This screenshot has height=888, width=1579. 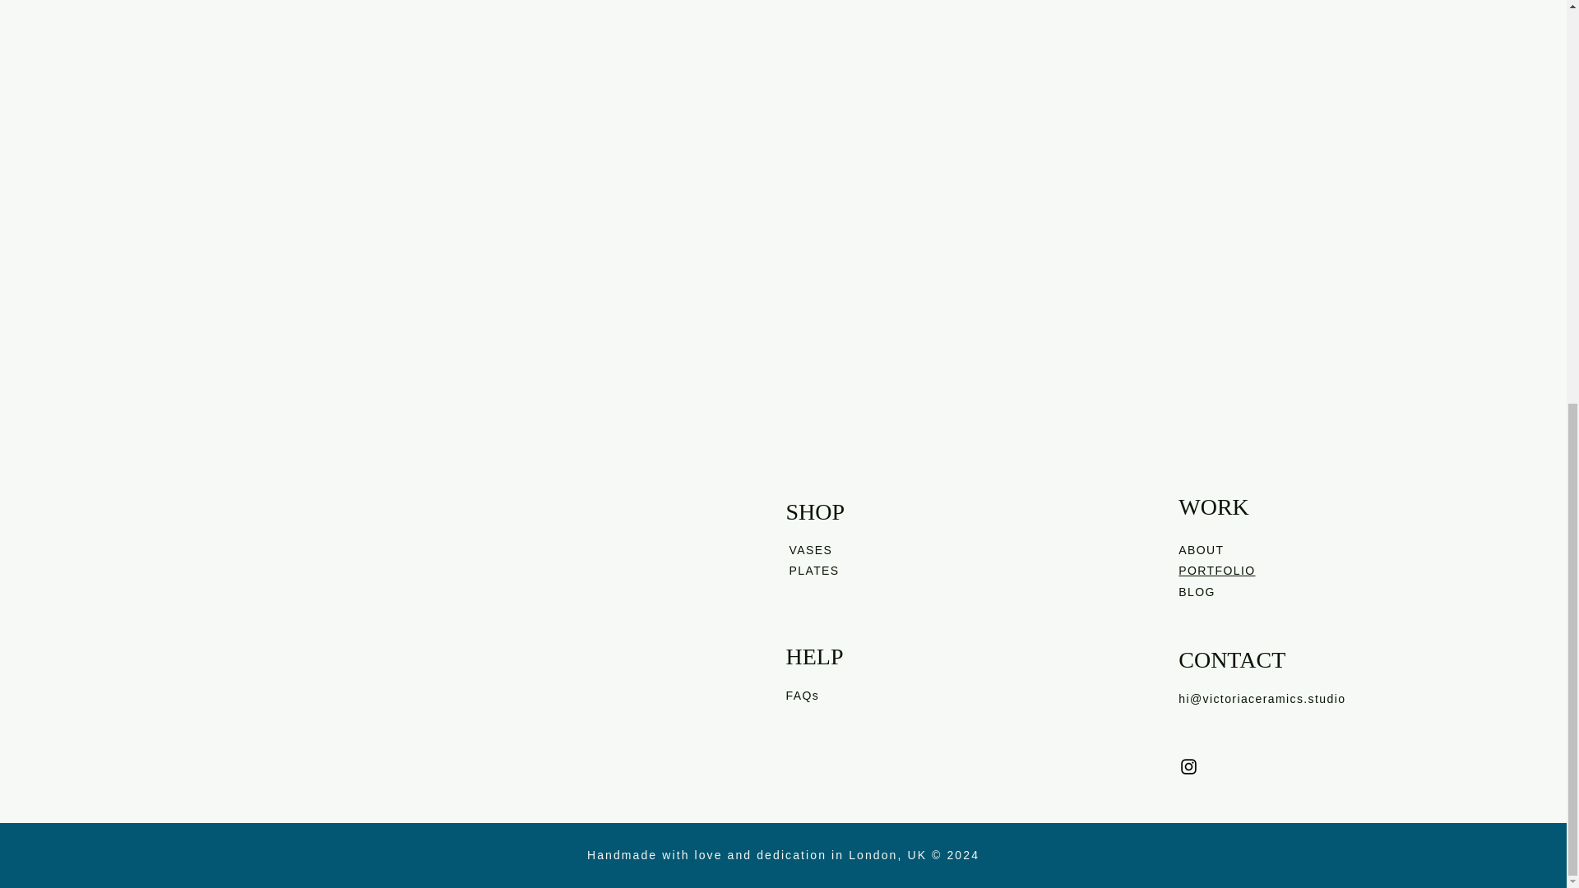 I want to click on BLOG, so click(x=1197, y=591).